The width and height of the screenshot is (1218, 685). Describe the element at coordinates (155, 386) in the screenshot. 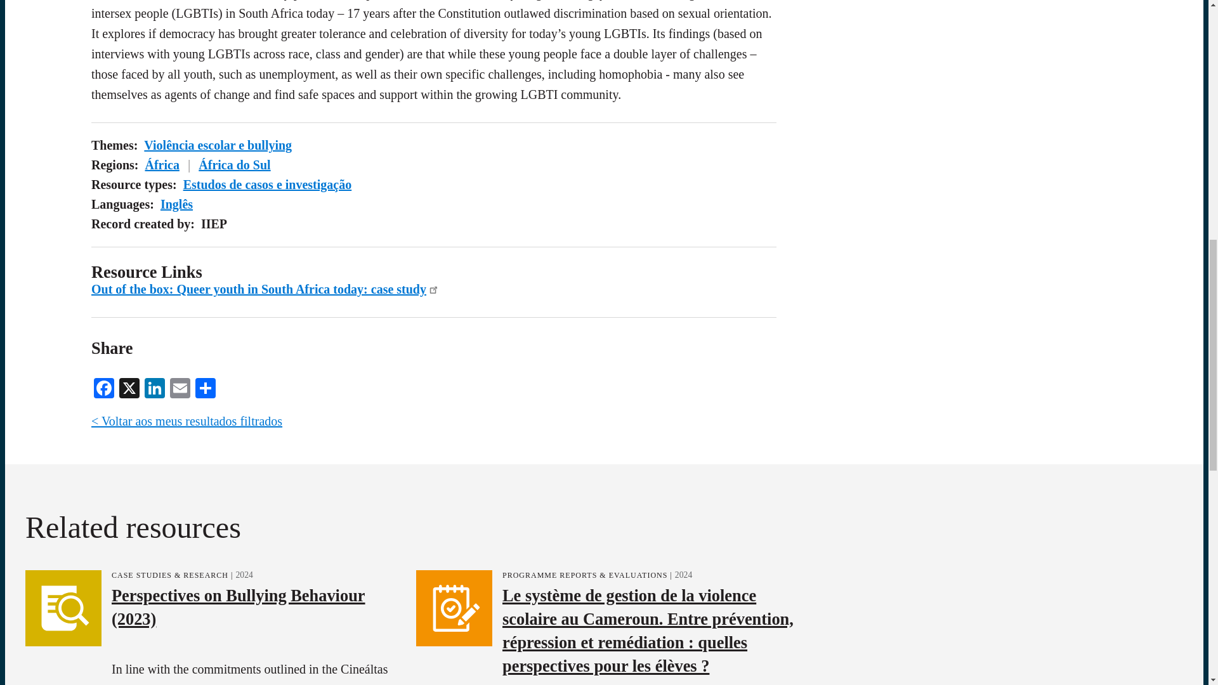

I see `LinkedIn` at that location.